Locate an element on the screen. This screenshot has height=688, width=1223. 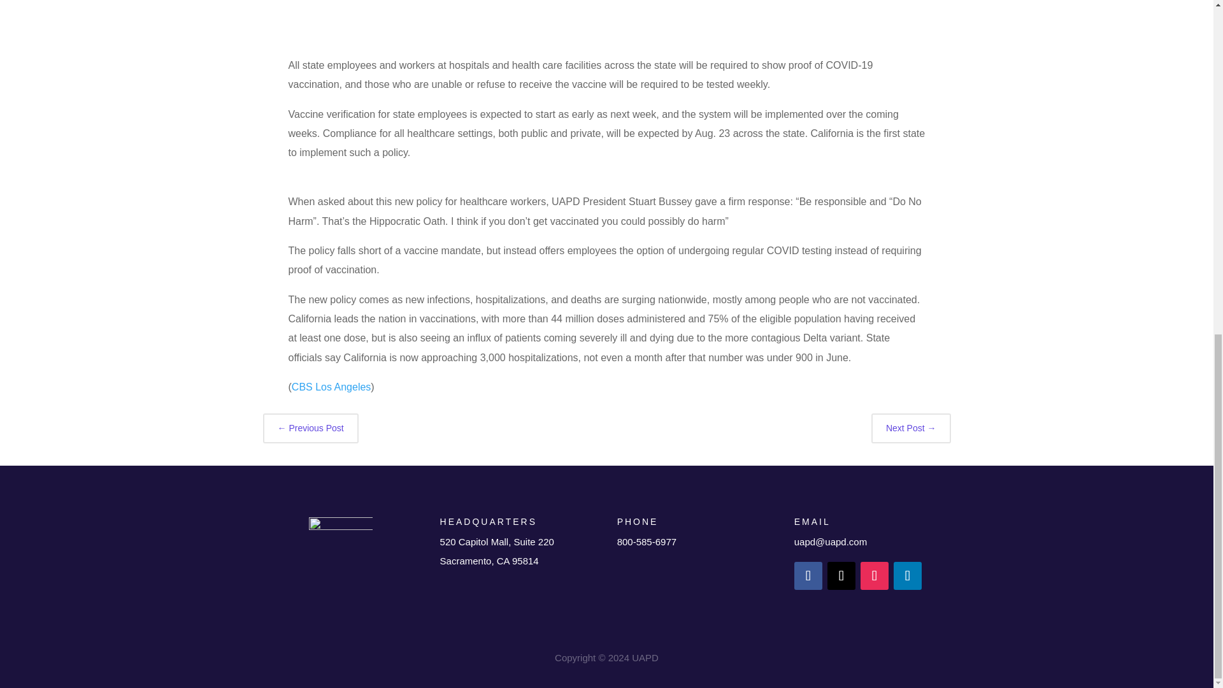
Follow on X is located at coordinates (841, 576).